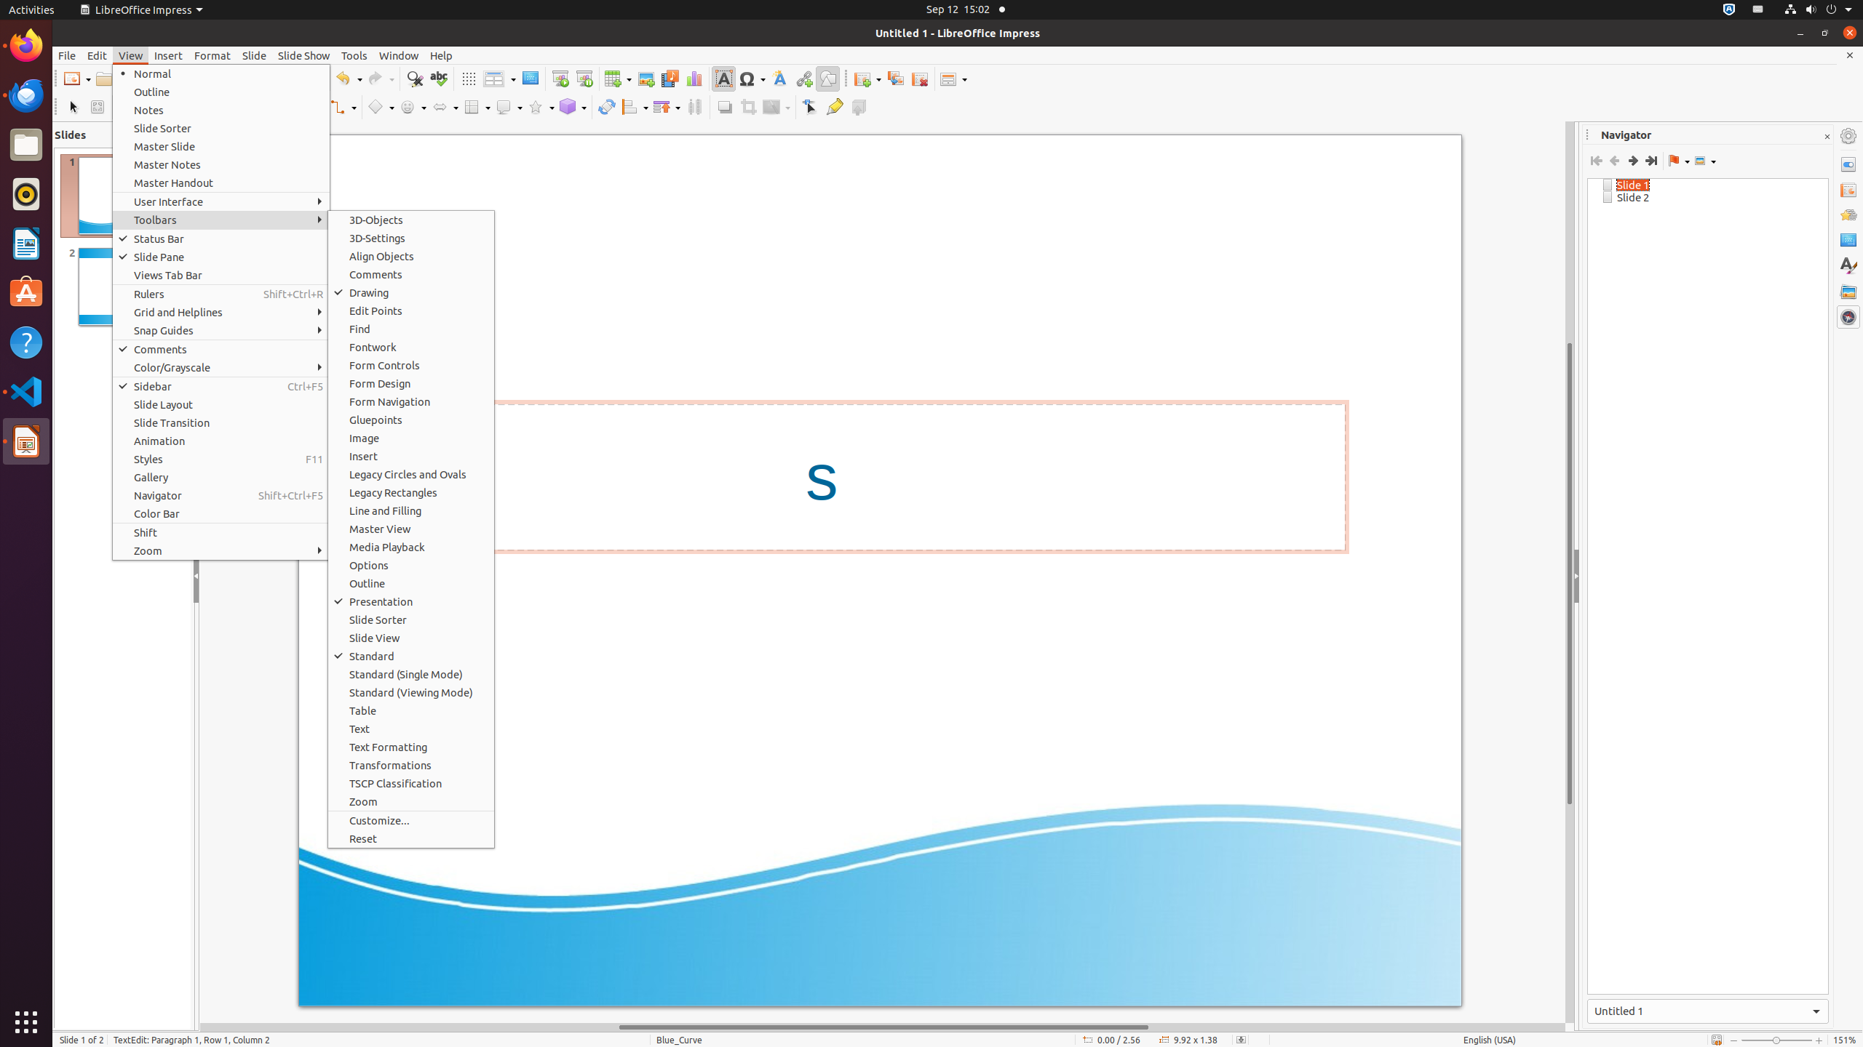 The height and width of the screenshot is (1047, 1863). What do you see at coordinates (221, 257) in the screenshot?
I see `Slide Pane` at bounding box center [221, 257].